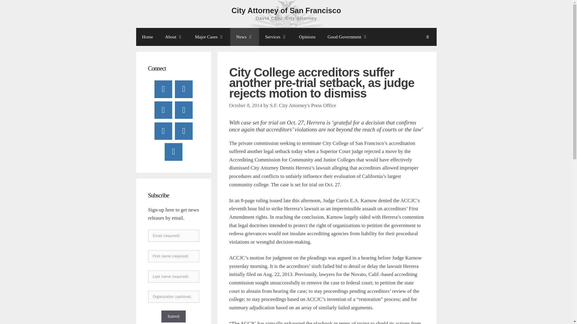 This screenshot has height=324, width=577. I want to click on City Attorney of San Francisco on Facebook, so click(163, 89).